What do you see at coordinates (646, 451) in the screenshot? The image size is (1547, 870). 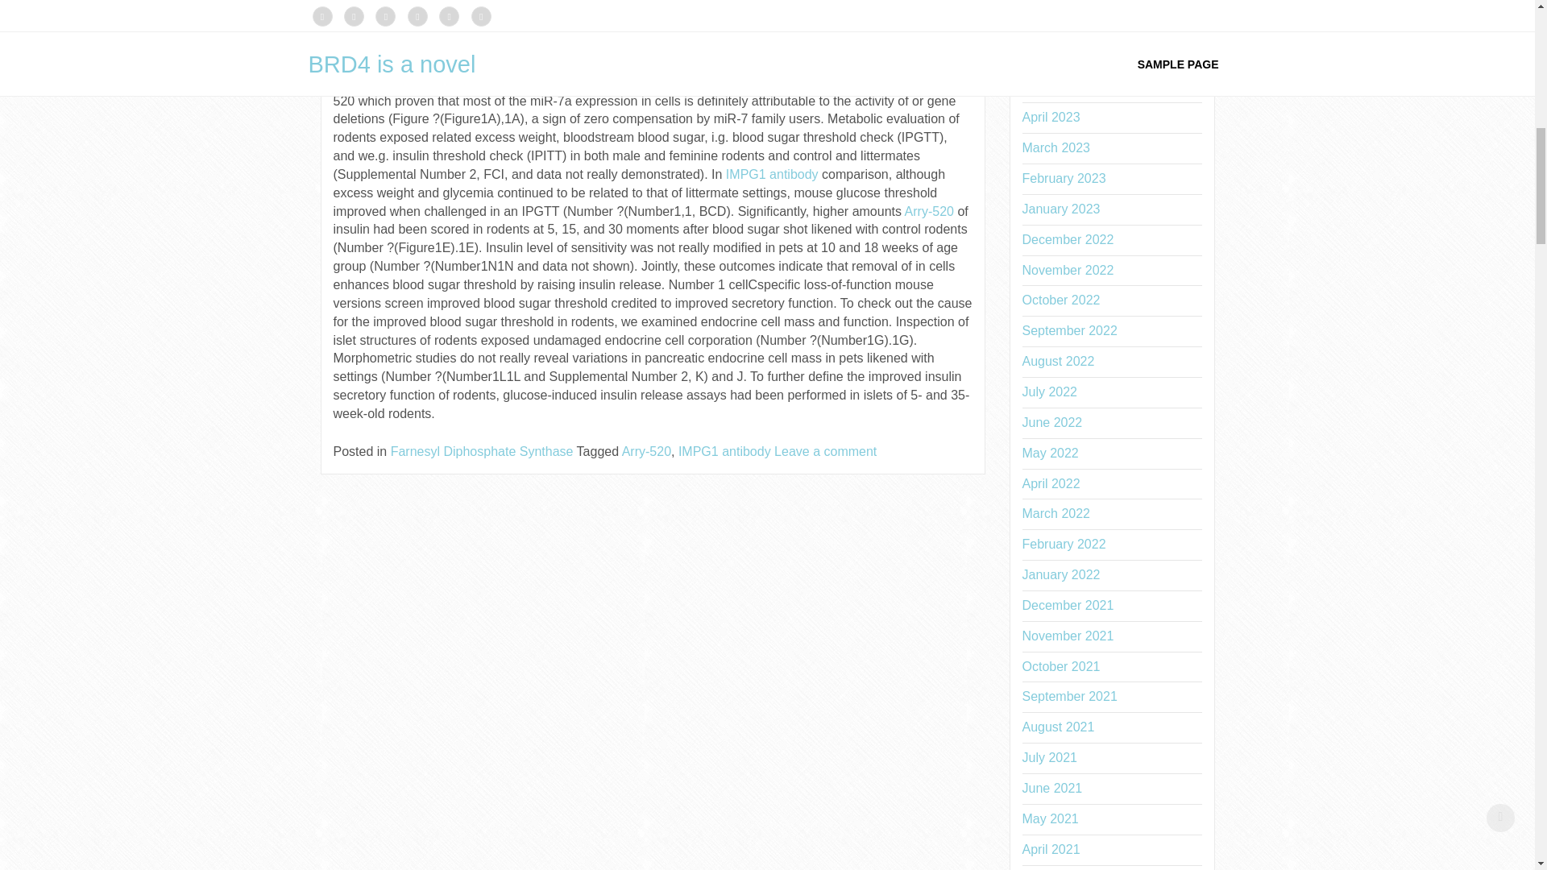 I see `Arry-520` at bounding box center [646, 451].